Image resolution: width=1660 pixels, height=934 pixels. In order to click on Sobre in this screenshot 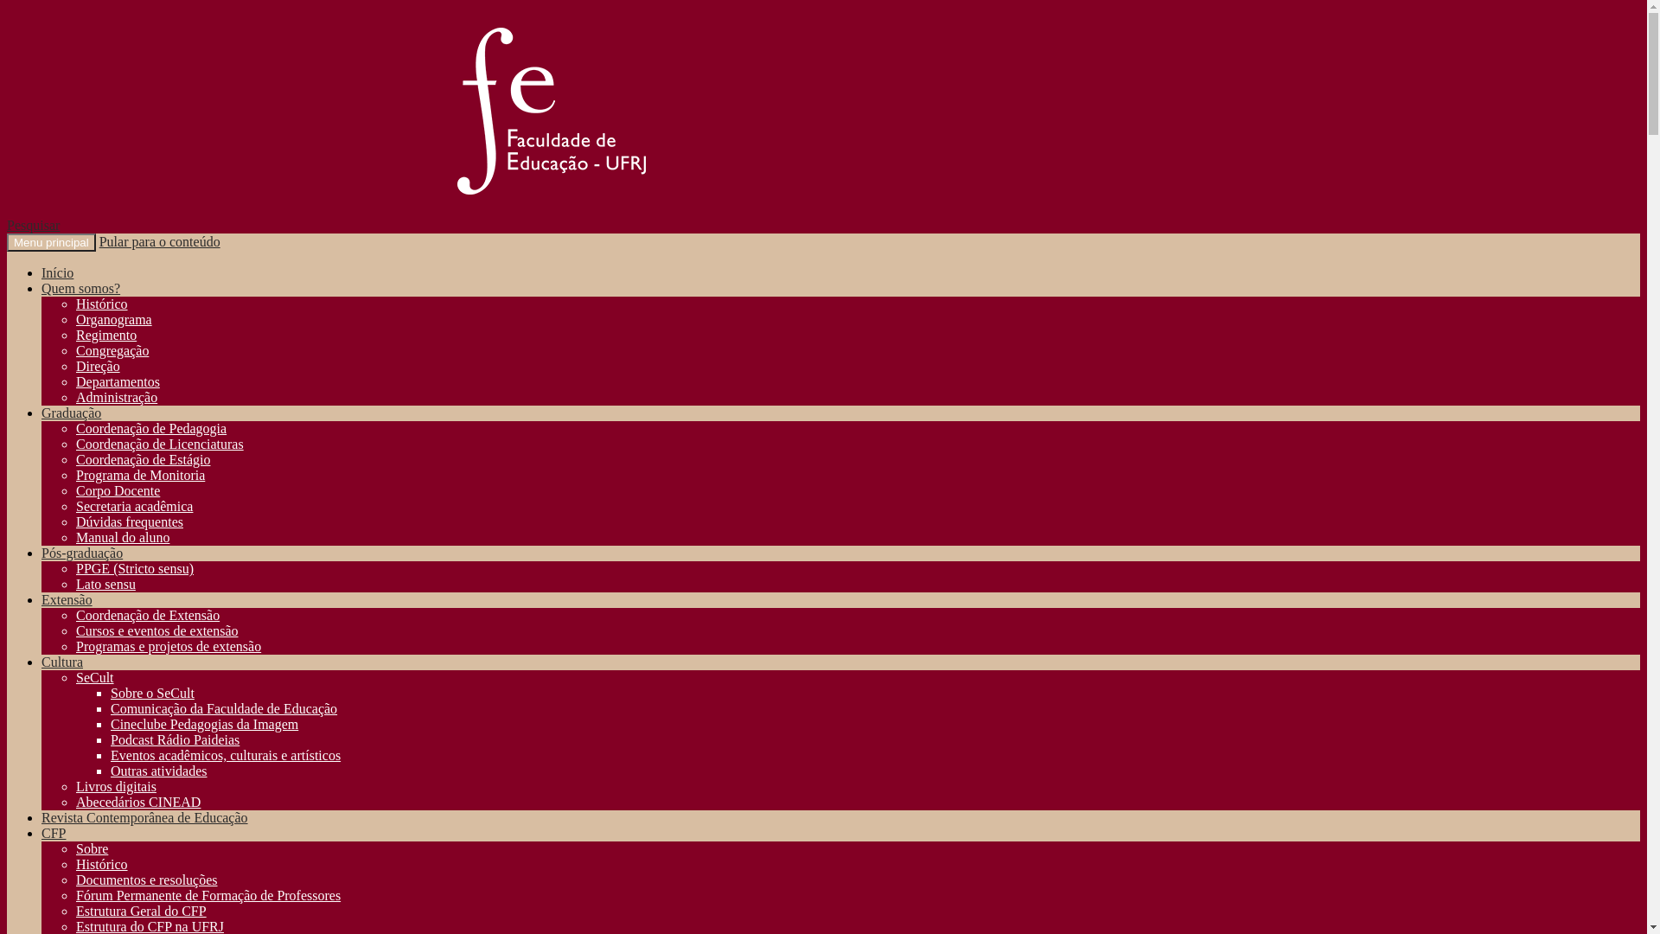, I will do `click(92, 849)`.